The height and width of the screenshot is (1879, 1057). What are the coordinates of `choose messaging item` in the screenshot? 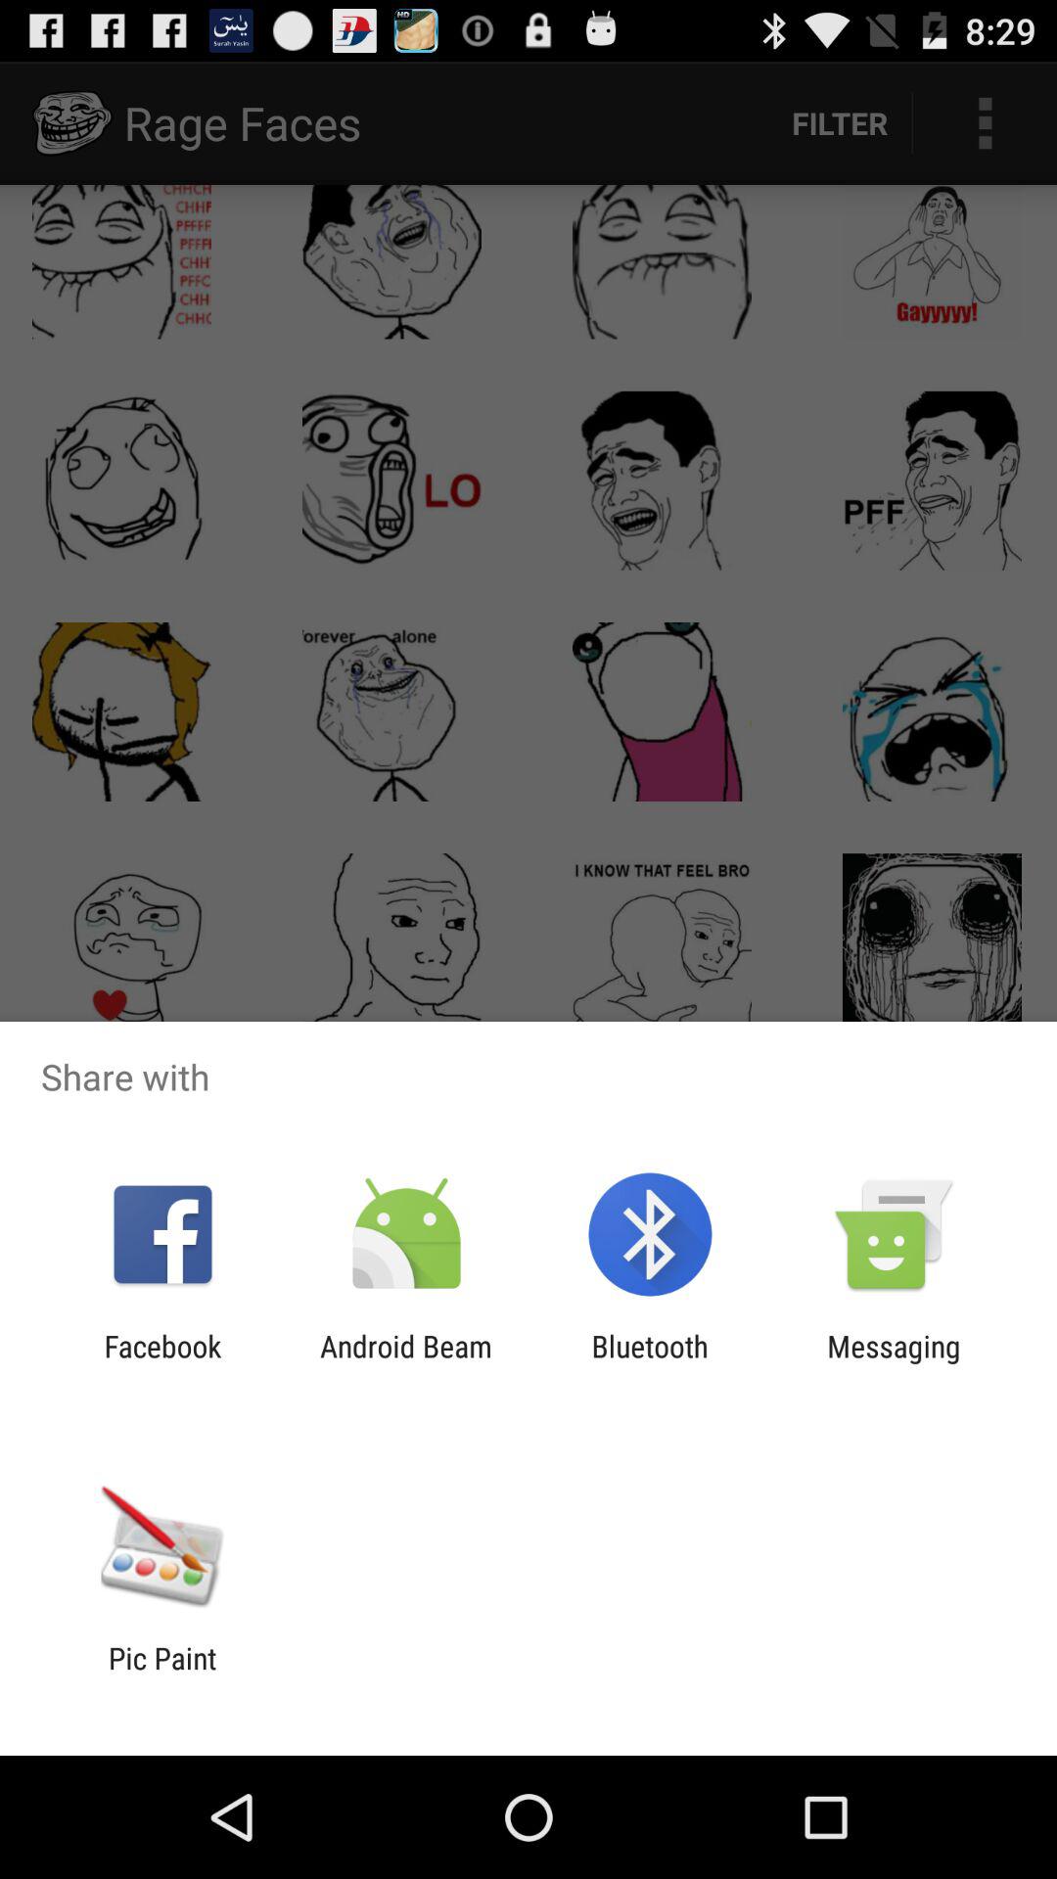 It's located at (894, 1363).